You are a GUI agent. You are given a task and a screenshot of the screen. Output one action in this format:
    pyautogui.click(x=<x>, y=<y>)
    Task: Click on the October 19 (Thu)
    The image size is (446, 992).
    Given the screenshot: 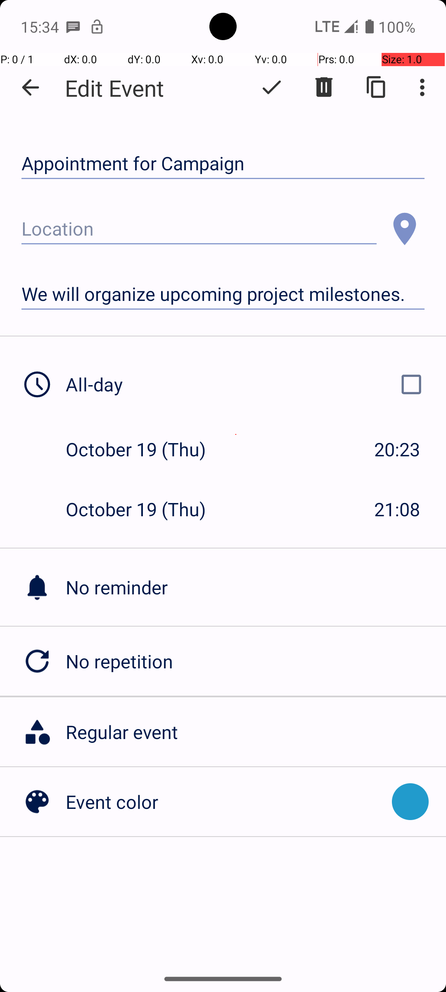 What is the action you would take?
    pyautogui.click(x=145, y=449)
    